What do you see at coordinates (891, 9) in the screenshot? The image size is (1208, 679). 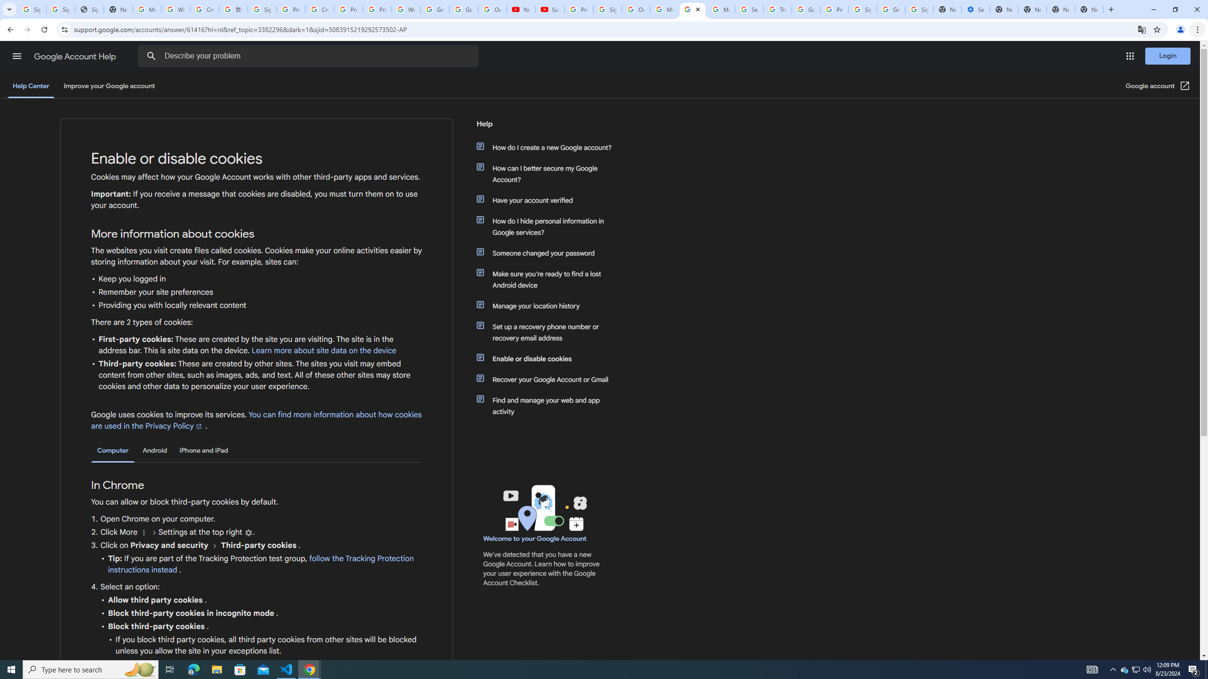 I see `Google Cybersecurity Innovations - Google Safety Center` at bounding box center [891, 9].